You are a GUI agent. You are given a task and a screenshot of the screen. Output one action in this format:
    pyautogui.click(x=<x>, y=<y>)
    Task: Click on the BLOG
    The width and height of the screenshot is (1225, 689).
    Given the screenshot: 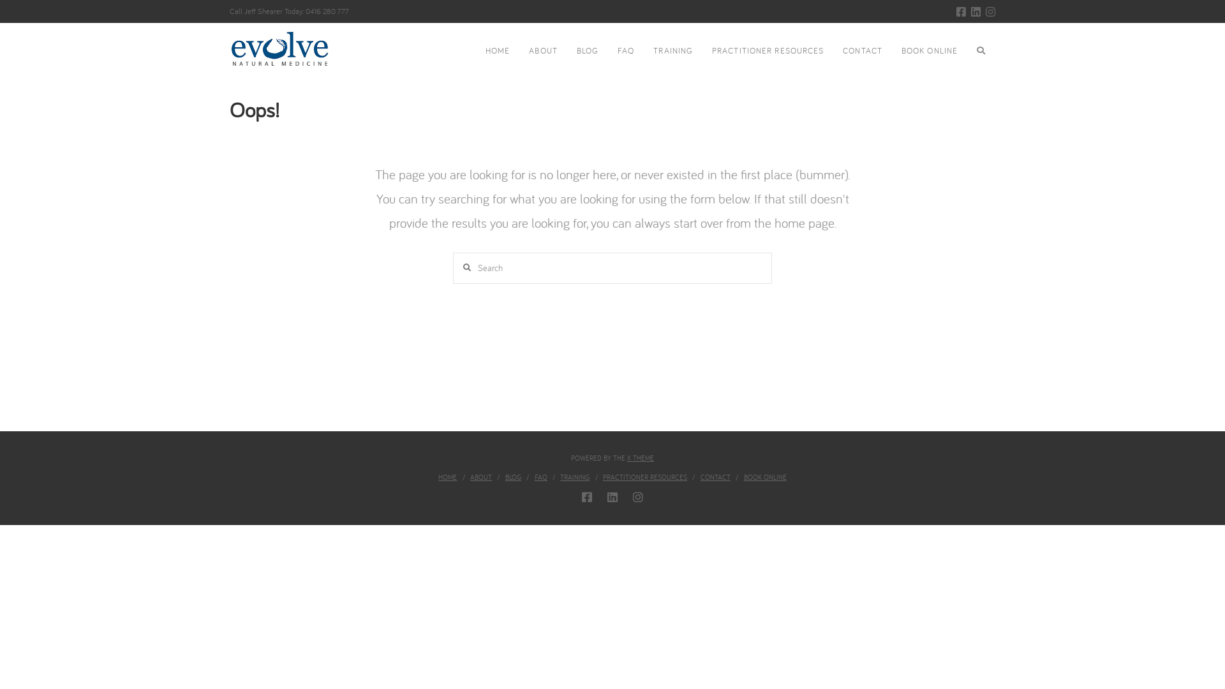 What is the action you would take?
    pyautogui.click(x=513, y=477)
    